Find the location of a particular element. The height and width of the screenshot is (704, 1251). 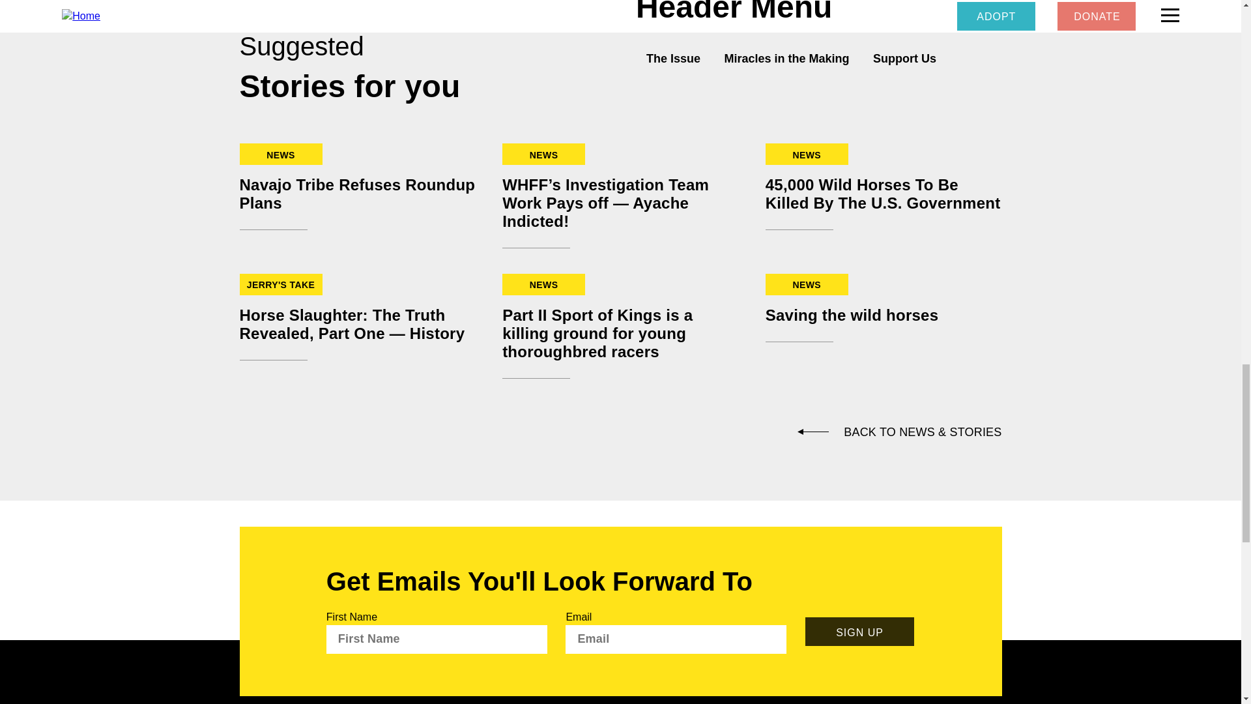

Sign Up is located at coordinates (860, 632).